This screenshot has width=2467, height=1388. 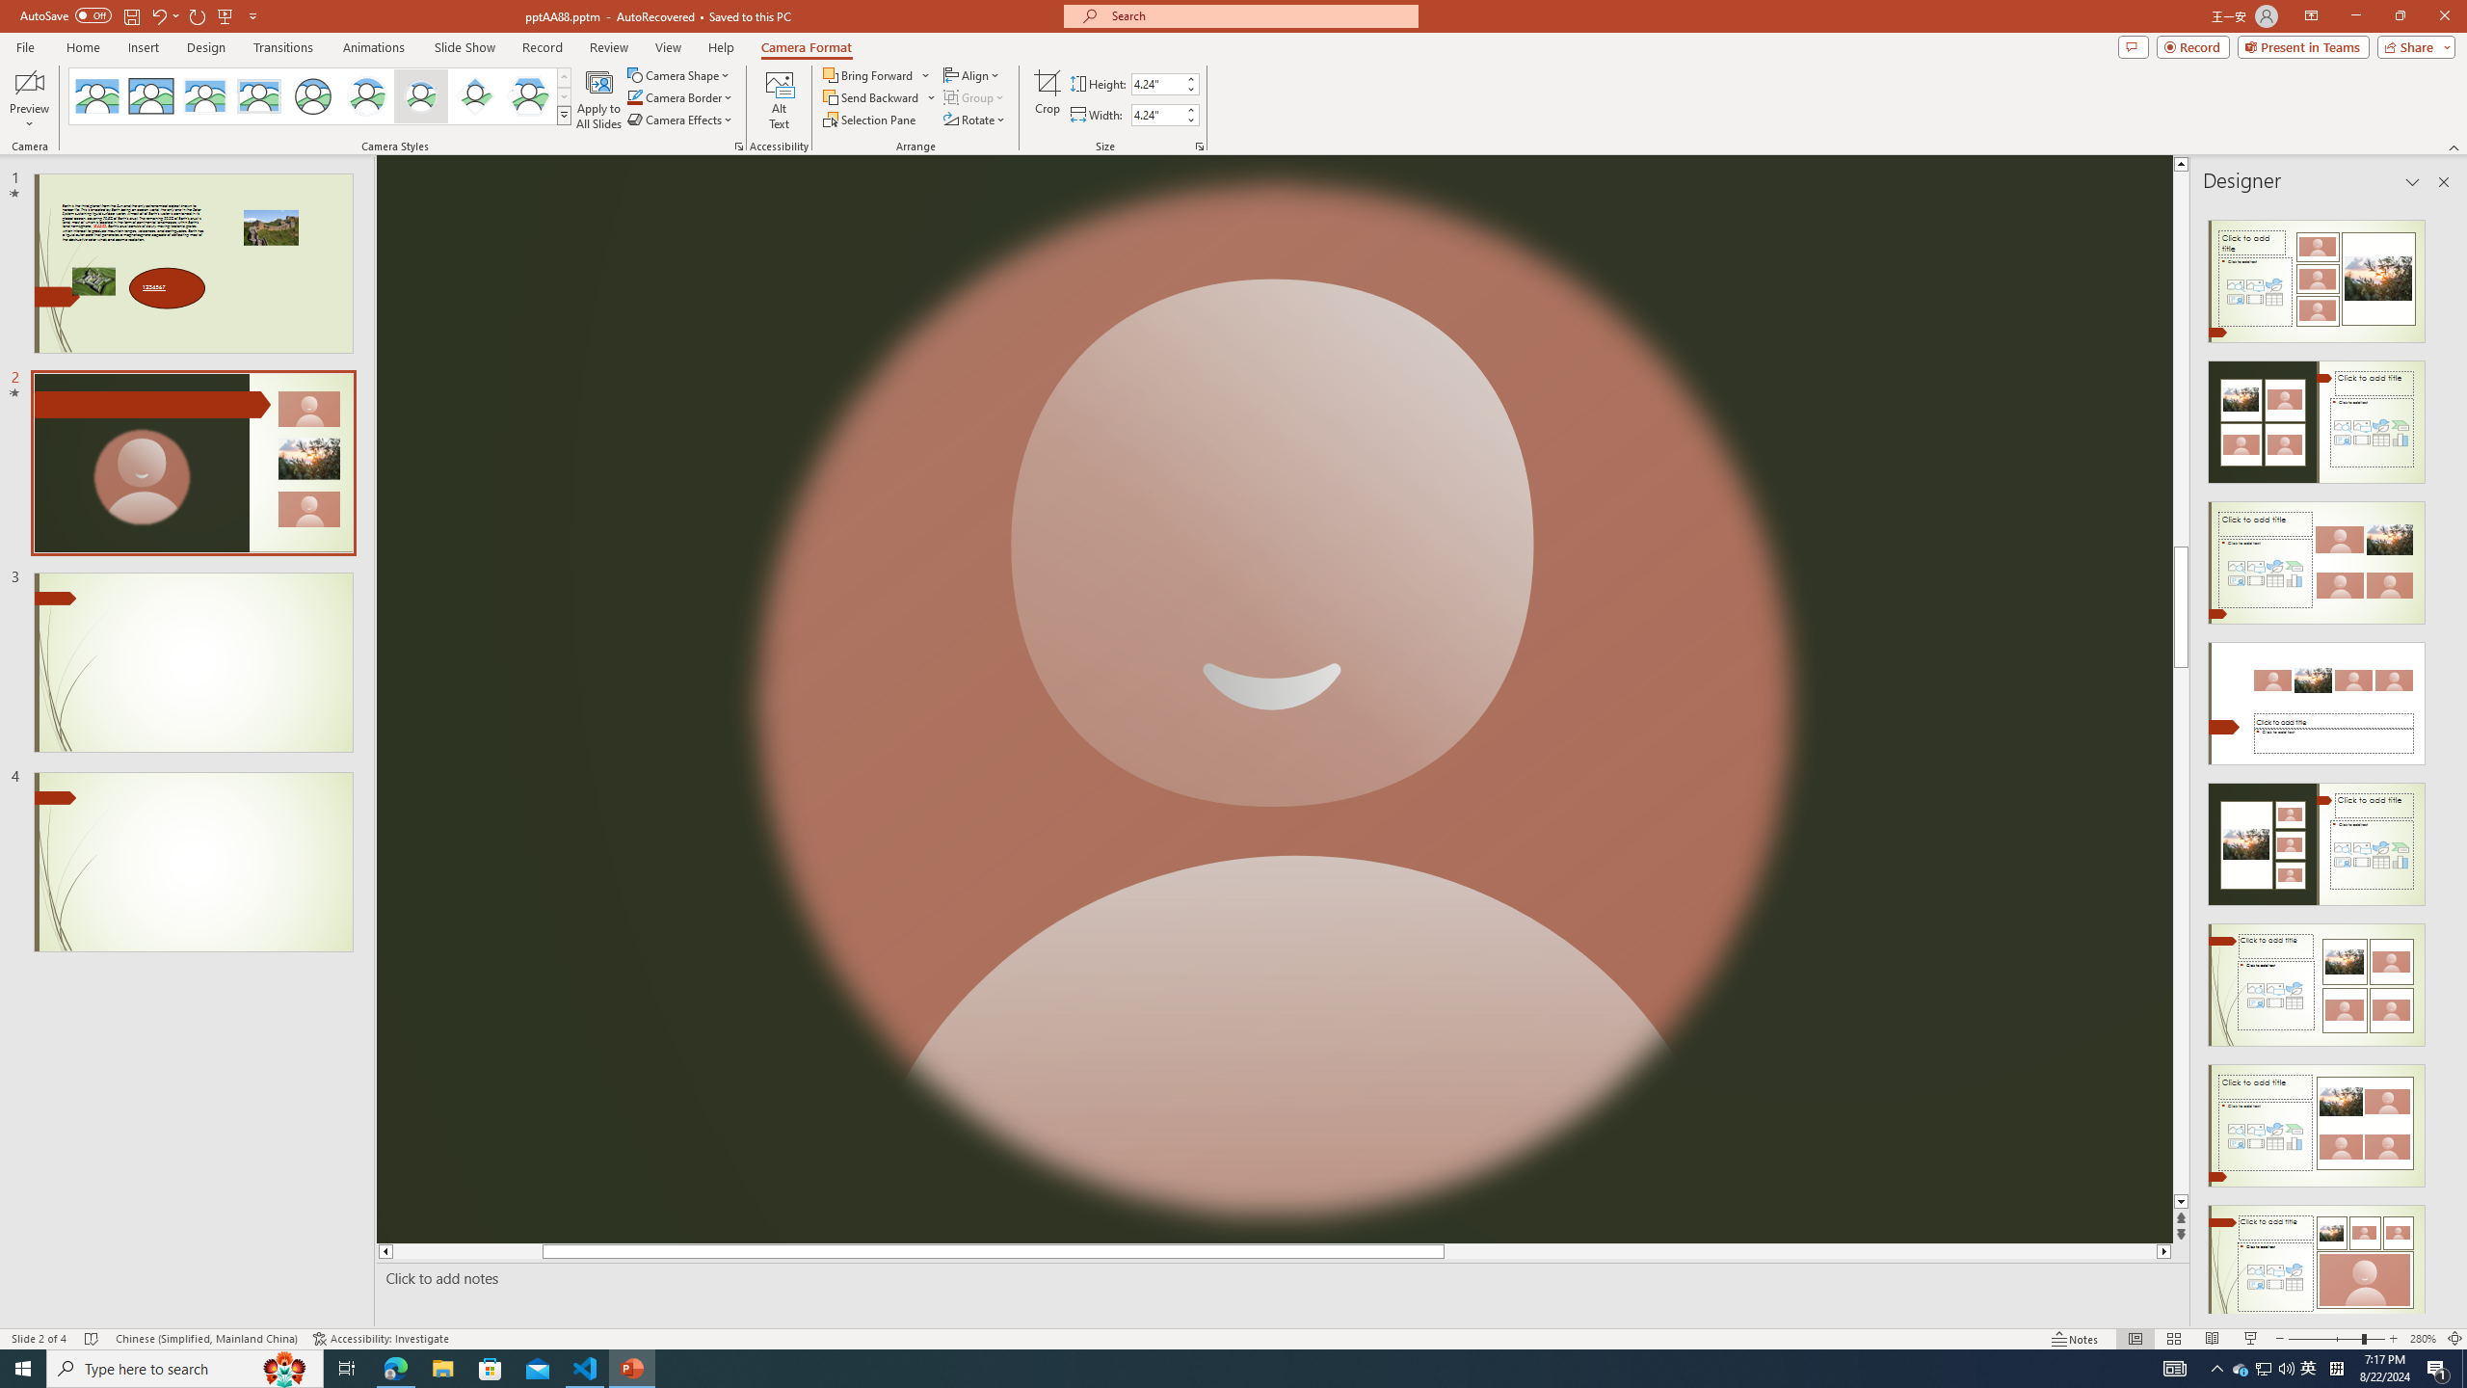 What do you see at coordinates (2444, 182) in the screenshot?
I see `Close pane` at bounding box center [2444, 182].